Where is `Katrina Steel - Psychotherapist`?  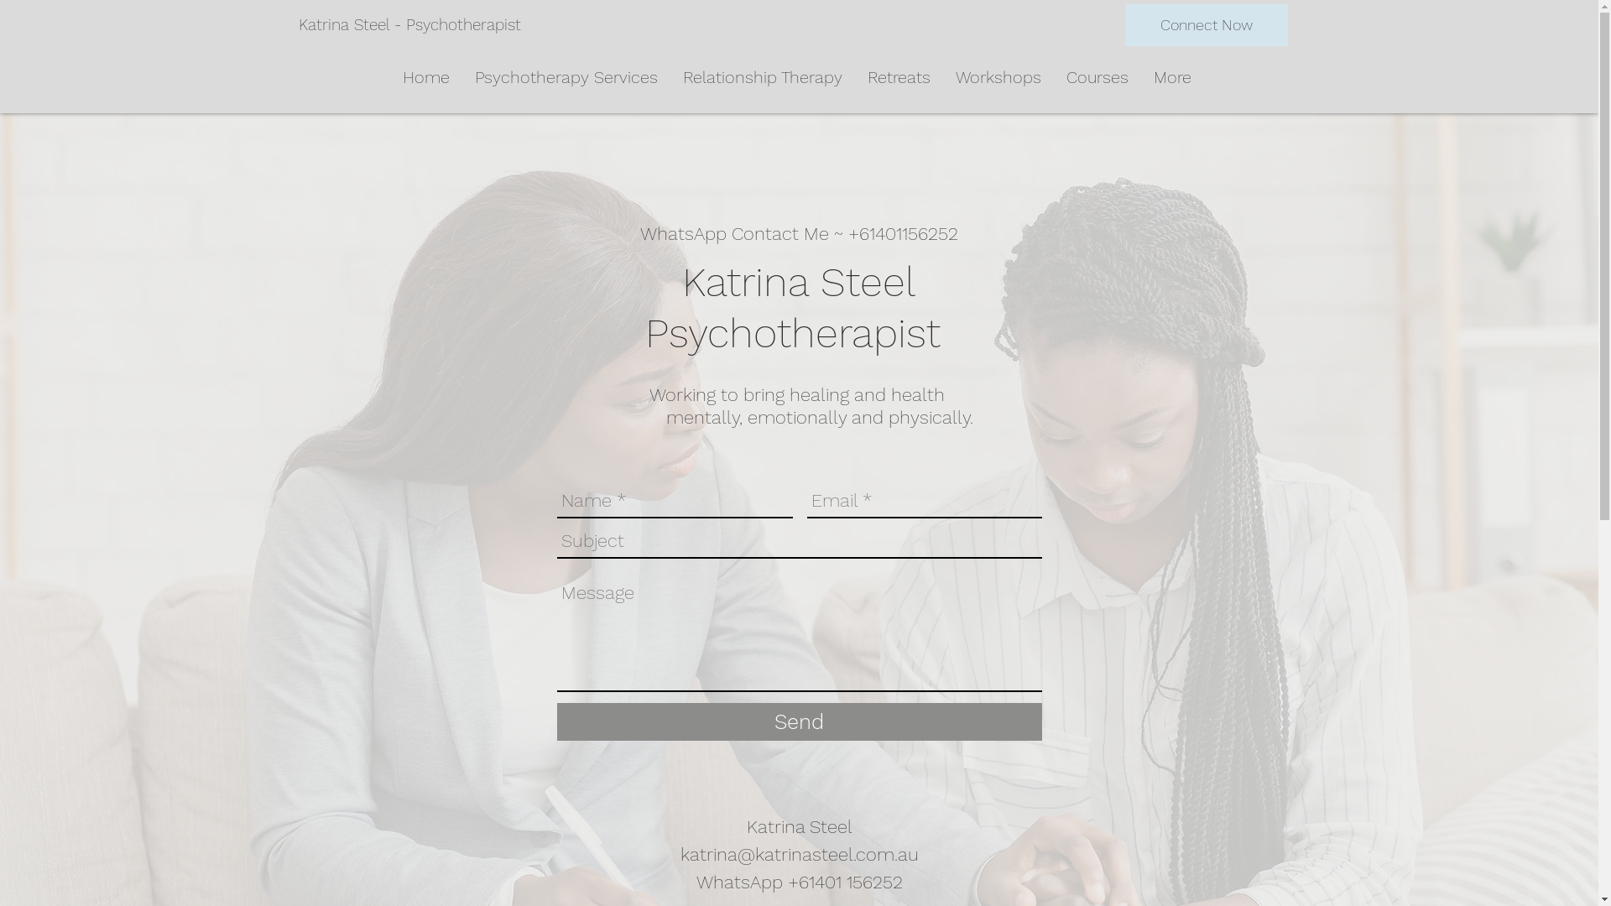 Katrina Steel - Psychotherapist is located at coordinates (409, 25).